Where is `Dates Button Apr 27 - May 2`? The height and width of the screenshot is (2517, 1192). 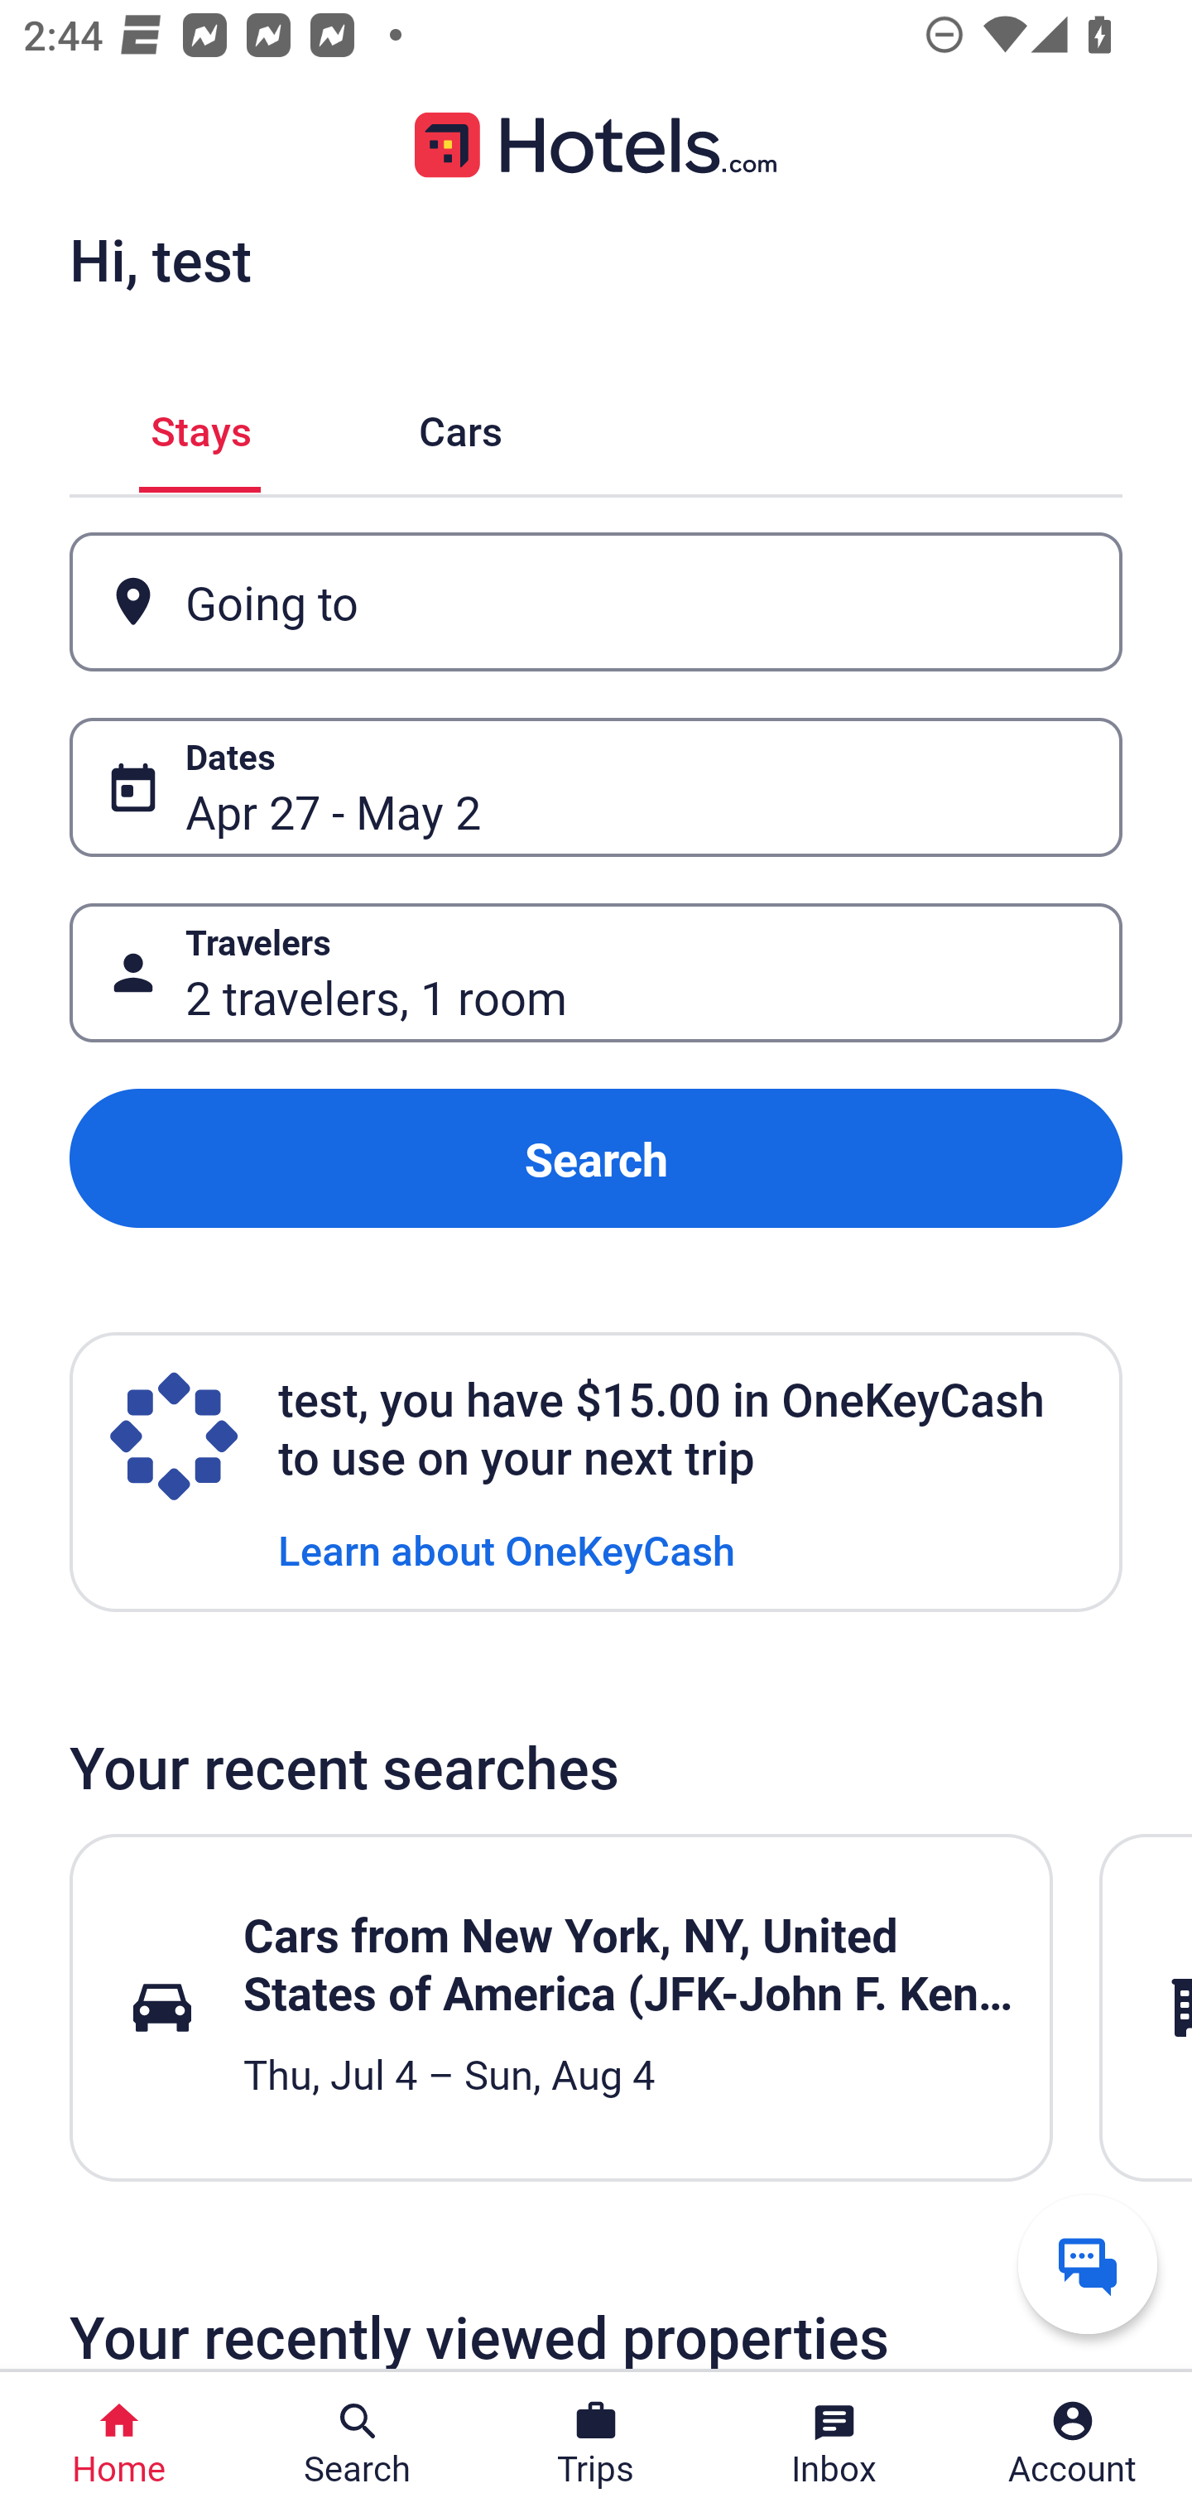 Dates Button Apr 27 - May 2 is located at coordinates (596, 787).